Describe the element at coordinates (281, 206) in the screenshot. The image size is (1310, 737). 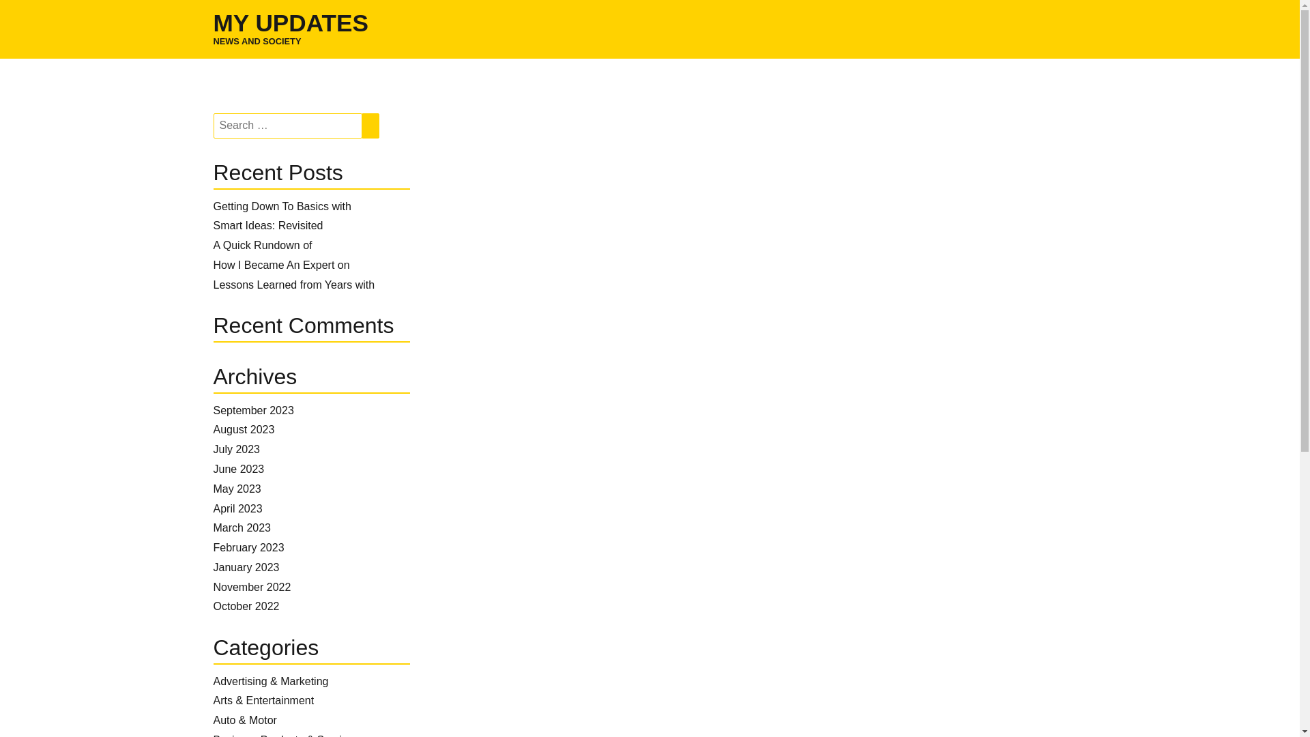
I see `Getting Down To Basics with` at that location.